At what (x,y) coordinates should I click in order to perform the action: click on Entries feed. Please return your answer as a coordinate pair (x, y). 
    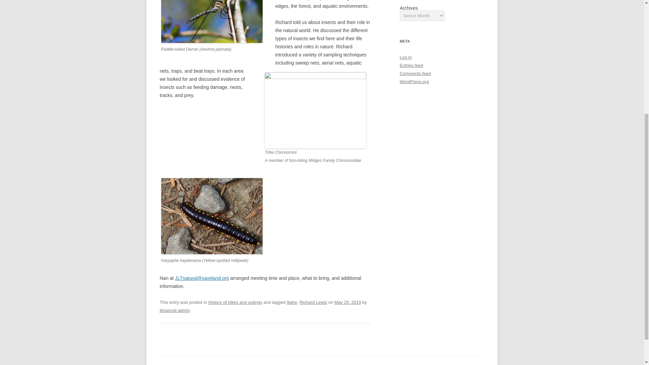
    Looking at the image, I should click on (411, 65).